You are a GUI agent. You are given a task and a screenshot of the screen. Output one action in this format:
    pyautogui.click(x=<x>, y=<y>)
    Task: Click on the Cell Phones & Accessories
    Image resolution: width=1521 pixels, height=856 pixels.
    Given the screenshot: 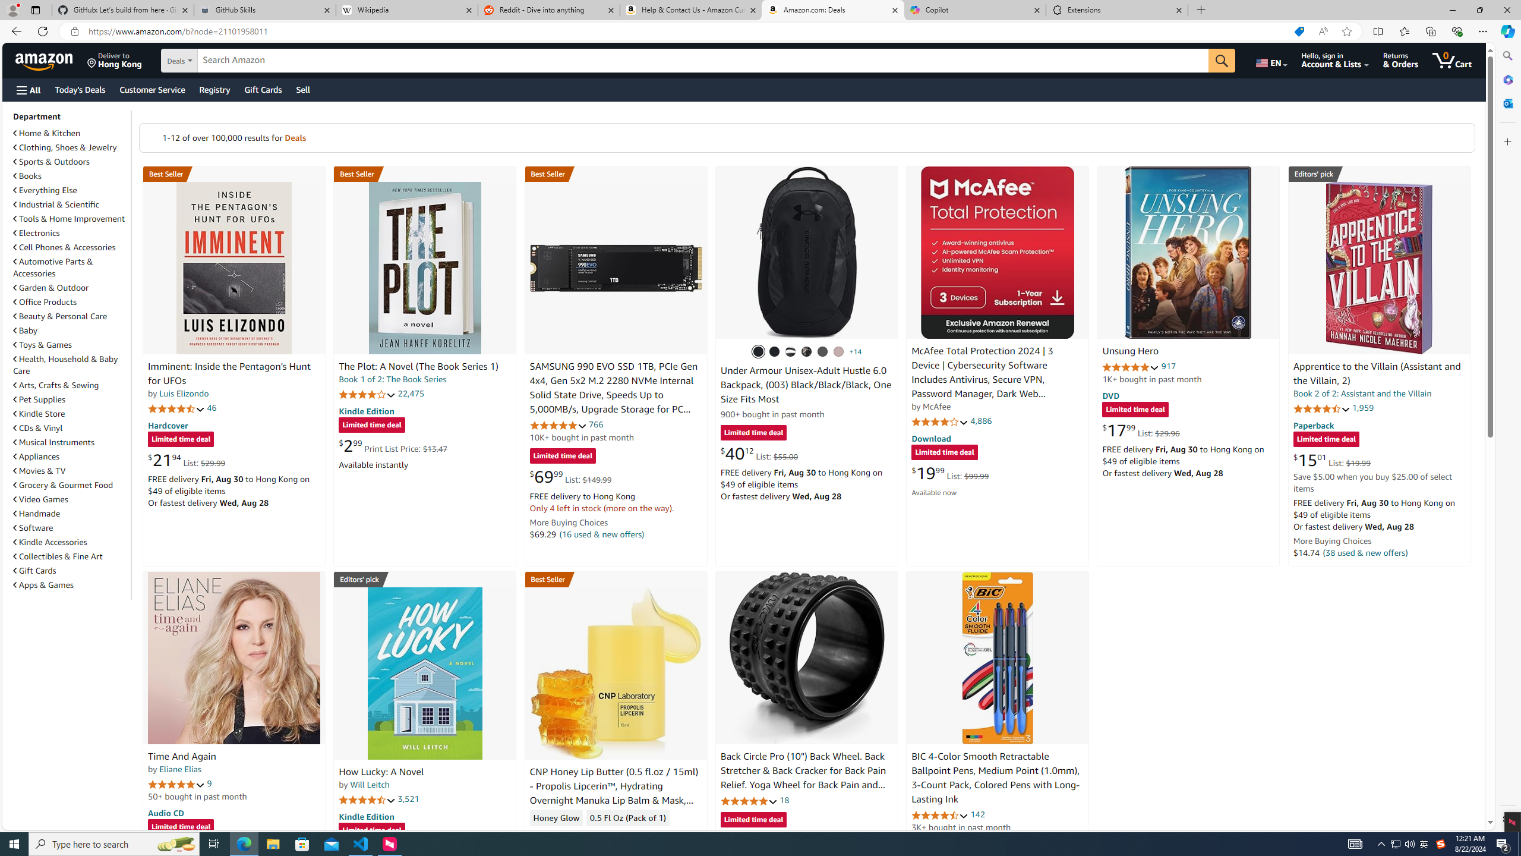 What is the action you would take?
    pyautogui.click(x=71, y=247)
    